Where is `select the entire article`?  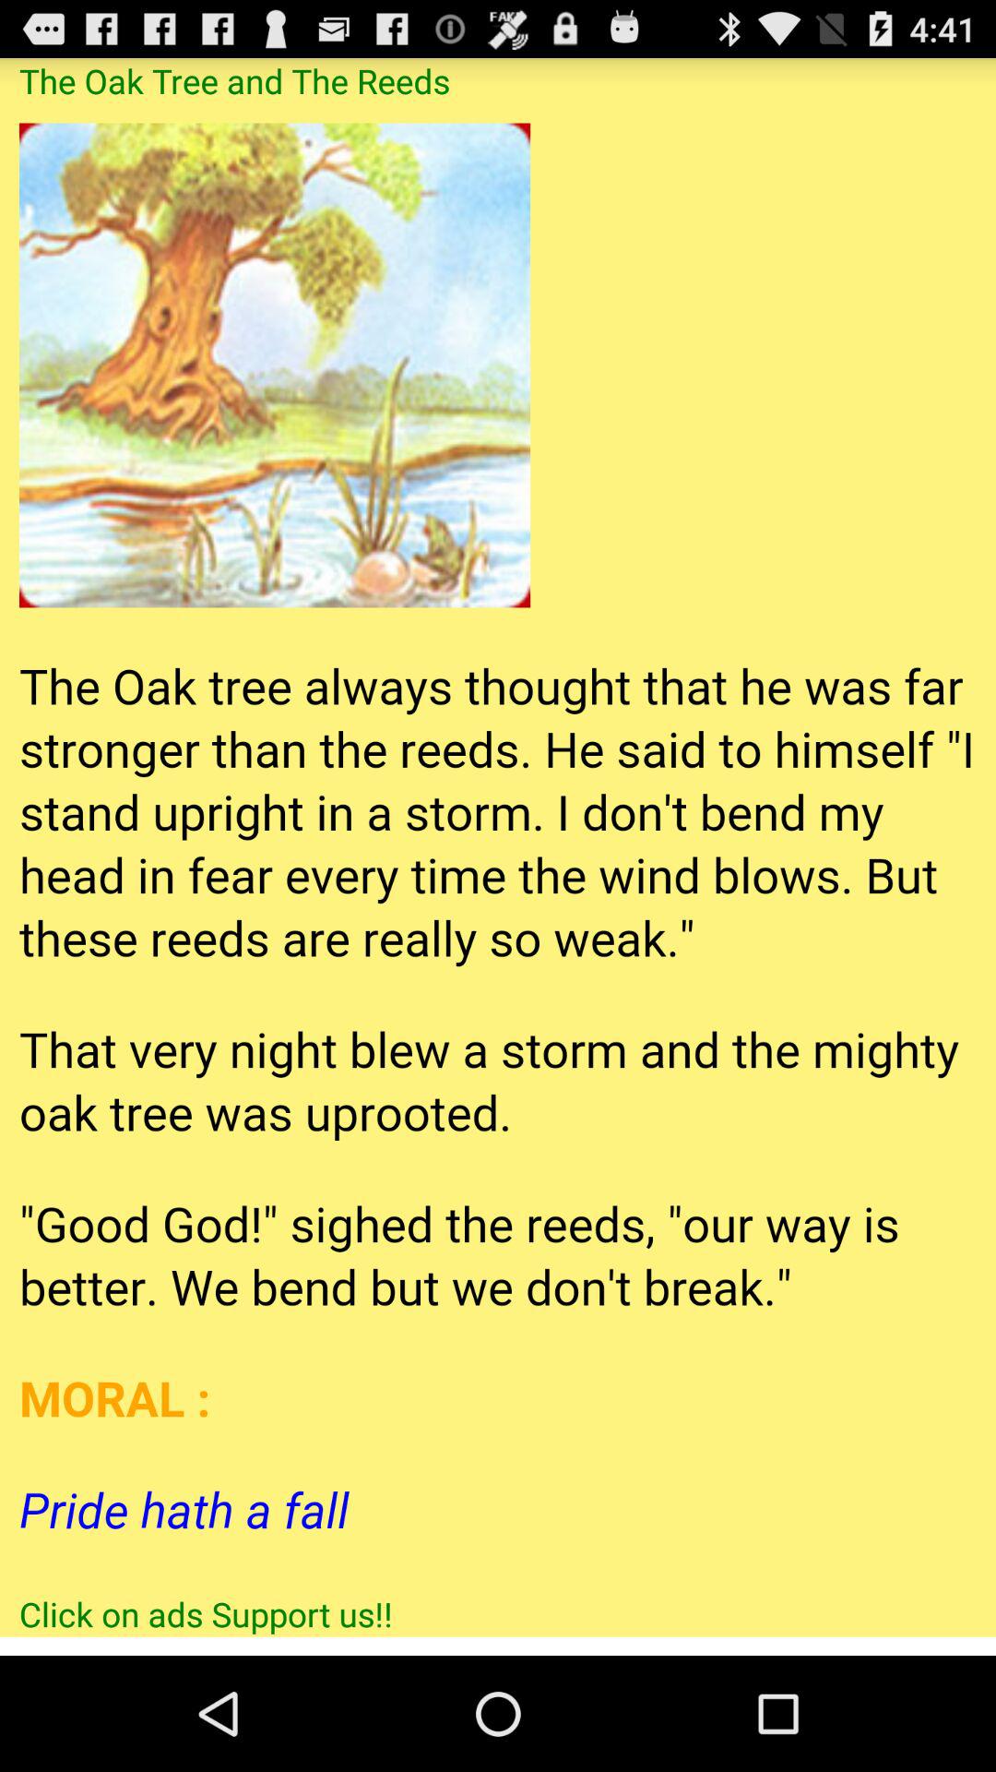
select the entire article is located at coordinates (498, 847).